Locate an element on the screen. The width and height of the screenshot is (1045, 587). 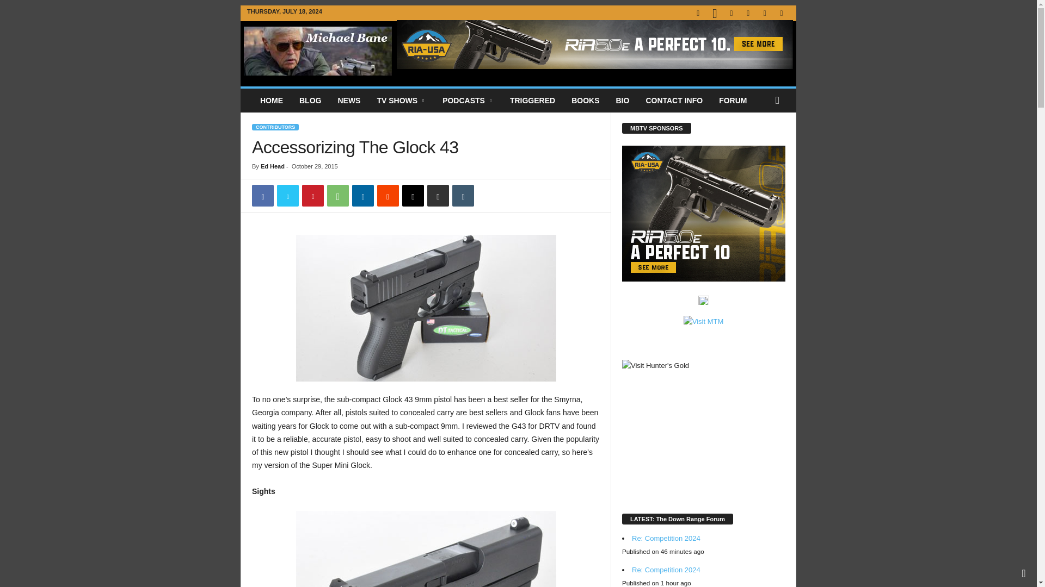
BLOG is located at coordinates (310, 101).